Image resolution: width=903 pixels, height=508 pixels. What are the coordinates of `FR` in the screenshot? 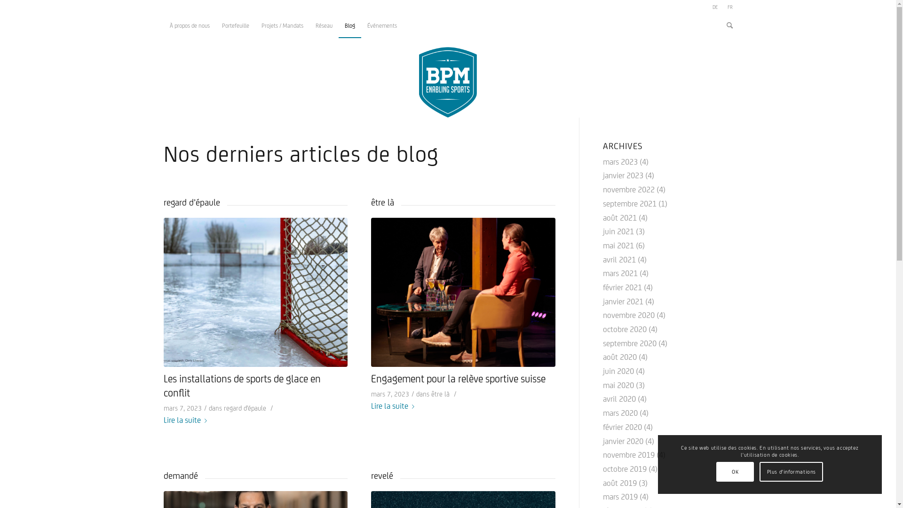 It's located at (730, 7).